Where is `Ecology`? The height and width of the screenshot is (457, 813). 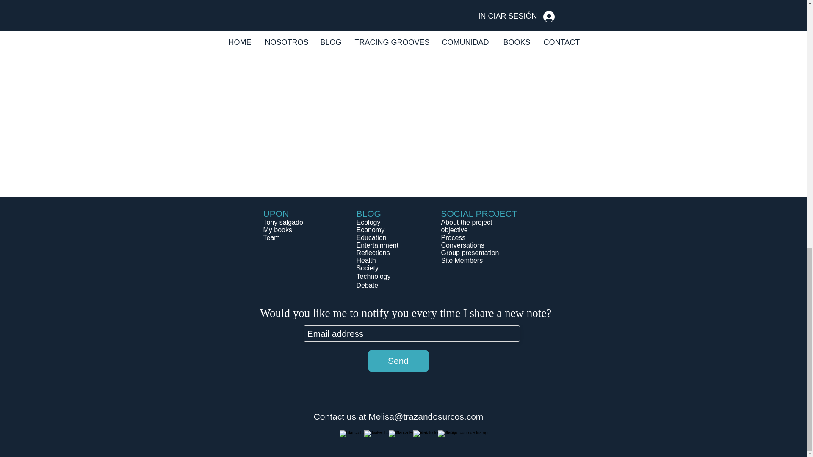 Ecology is located at coordinates (368, 222).